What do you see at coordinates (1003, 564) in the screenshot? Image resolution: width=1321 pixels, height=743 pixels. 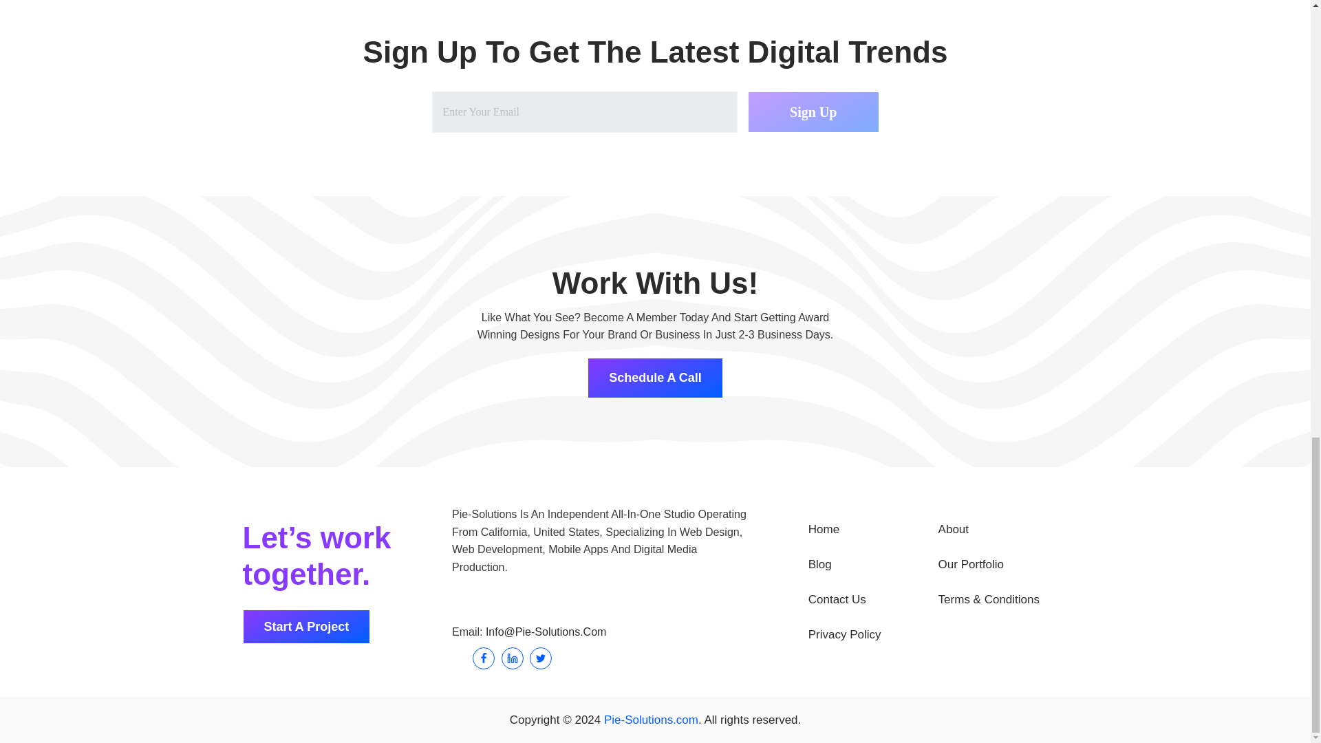 I see `Our Portfolio` at bounding box center [1003, 564].